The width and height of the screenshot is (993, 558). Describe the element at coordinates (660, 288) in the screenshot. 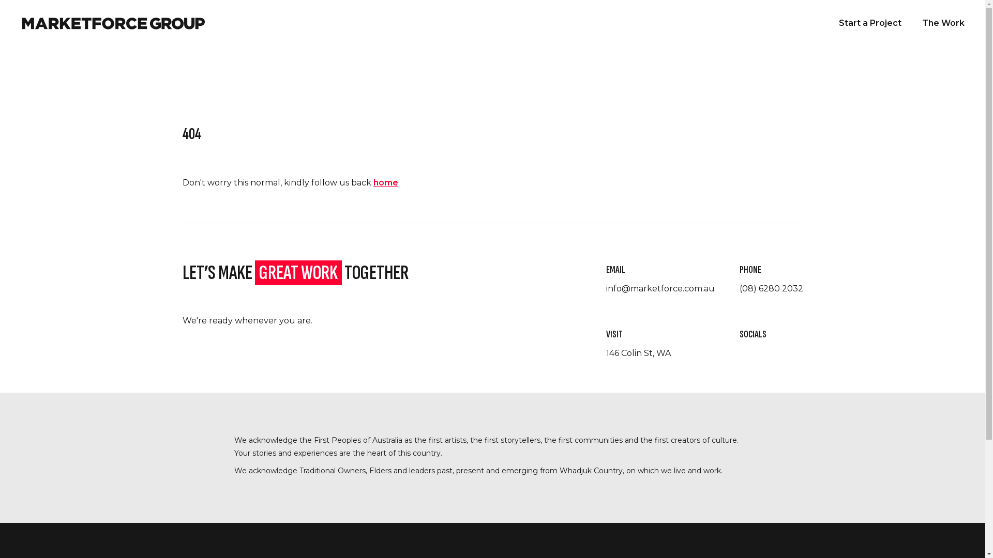

I see `info@marketforce.com.au` at that location.